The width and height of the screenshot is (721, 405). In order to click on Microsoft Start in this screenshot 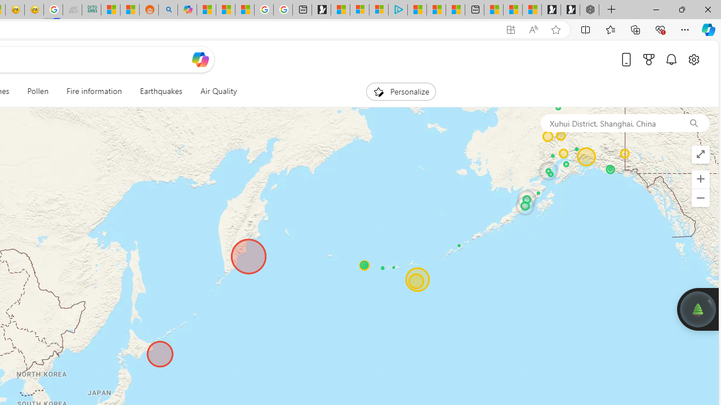, I will do `click(436, 10)`.